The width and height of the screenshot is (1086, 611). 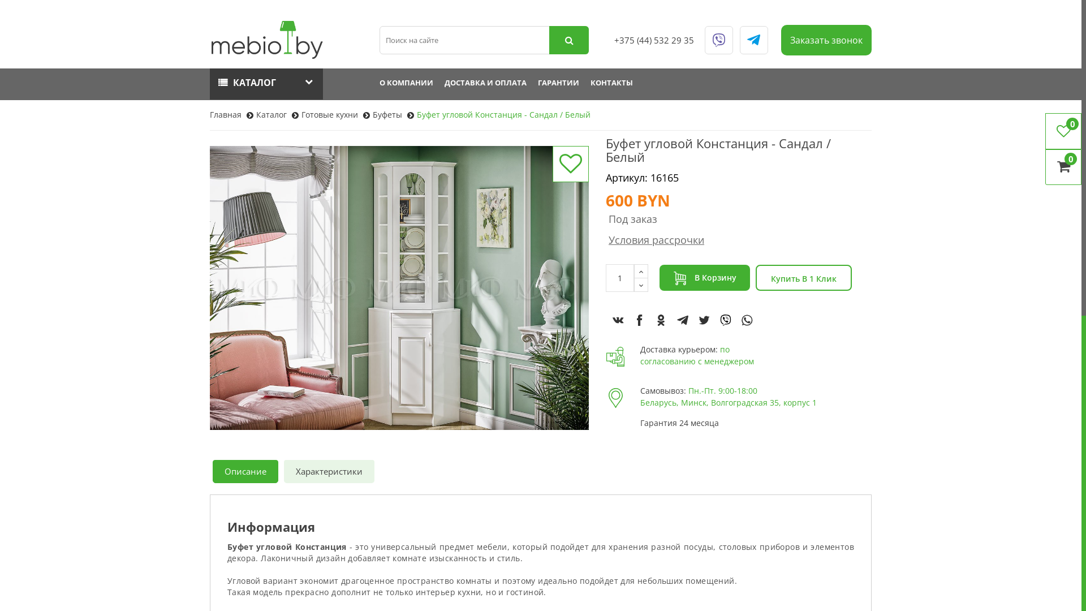 I want to click on twitter, so click(x=704, y=320).